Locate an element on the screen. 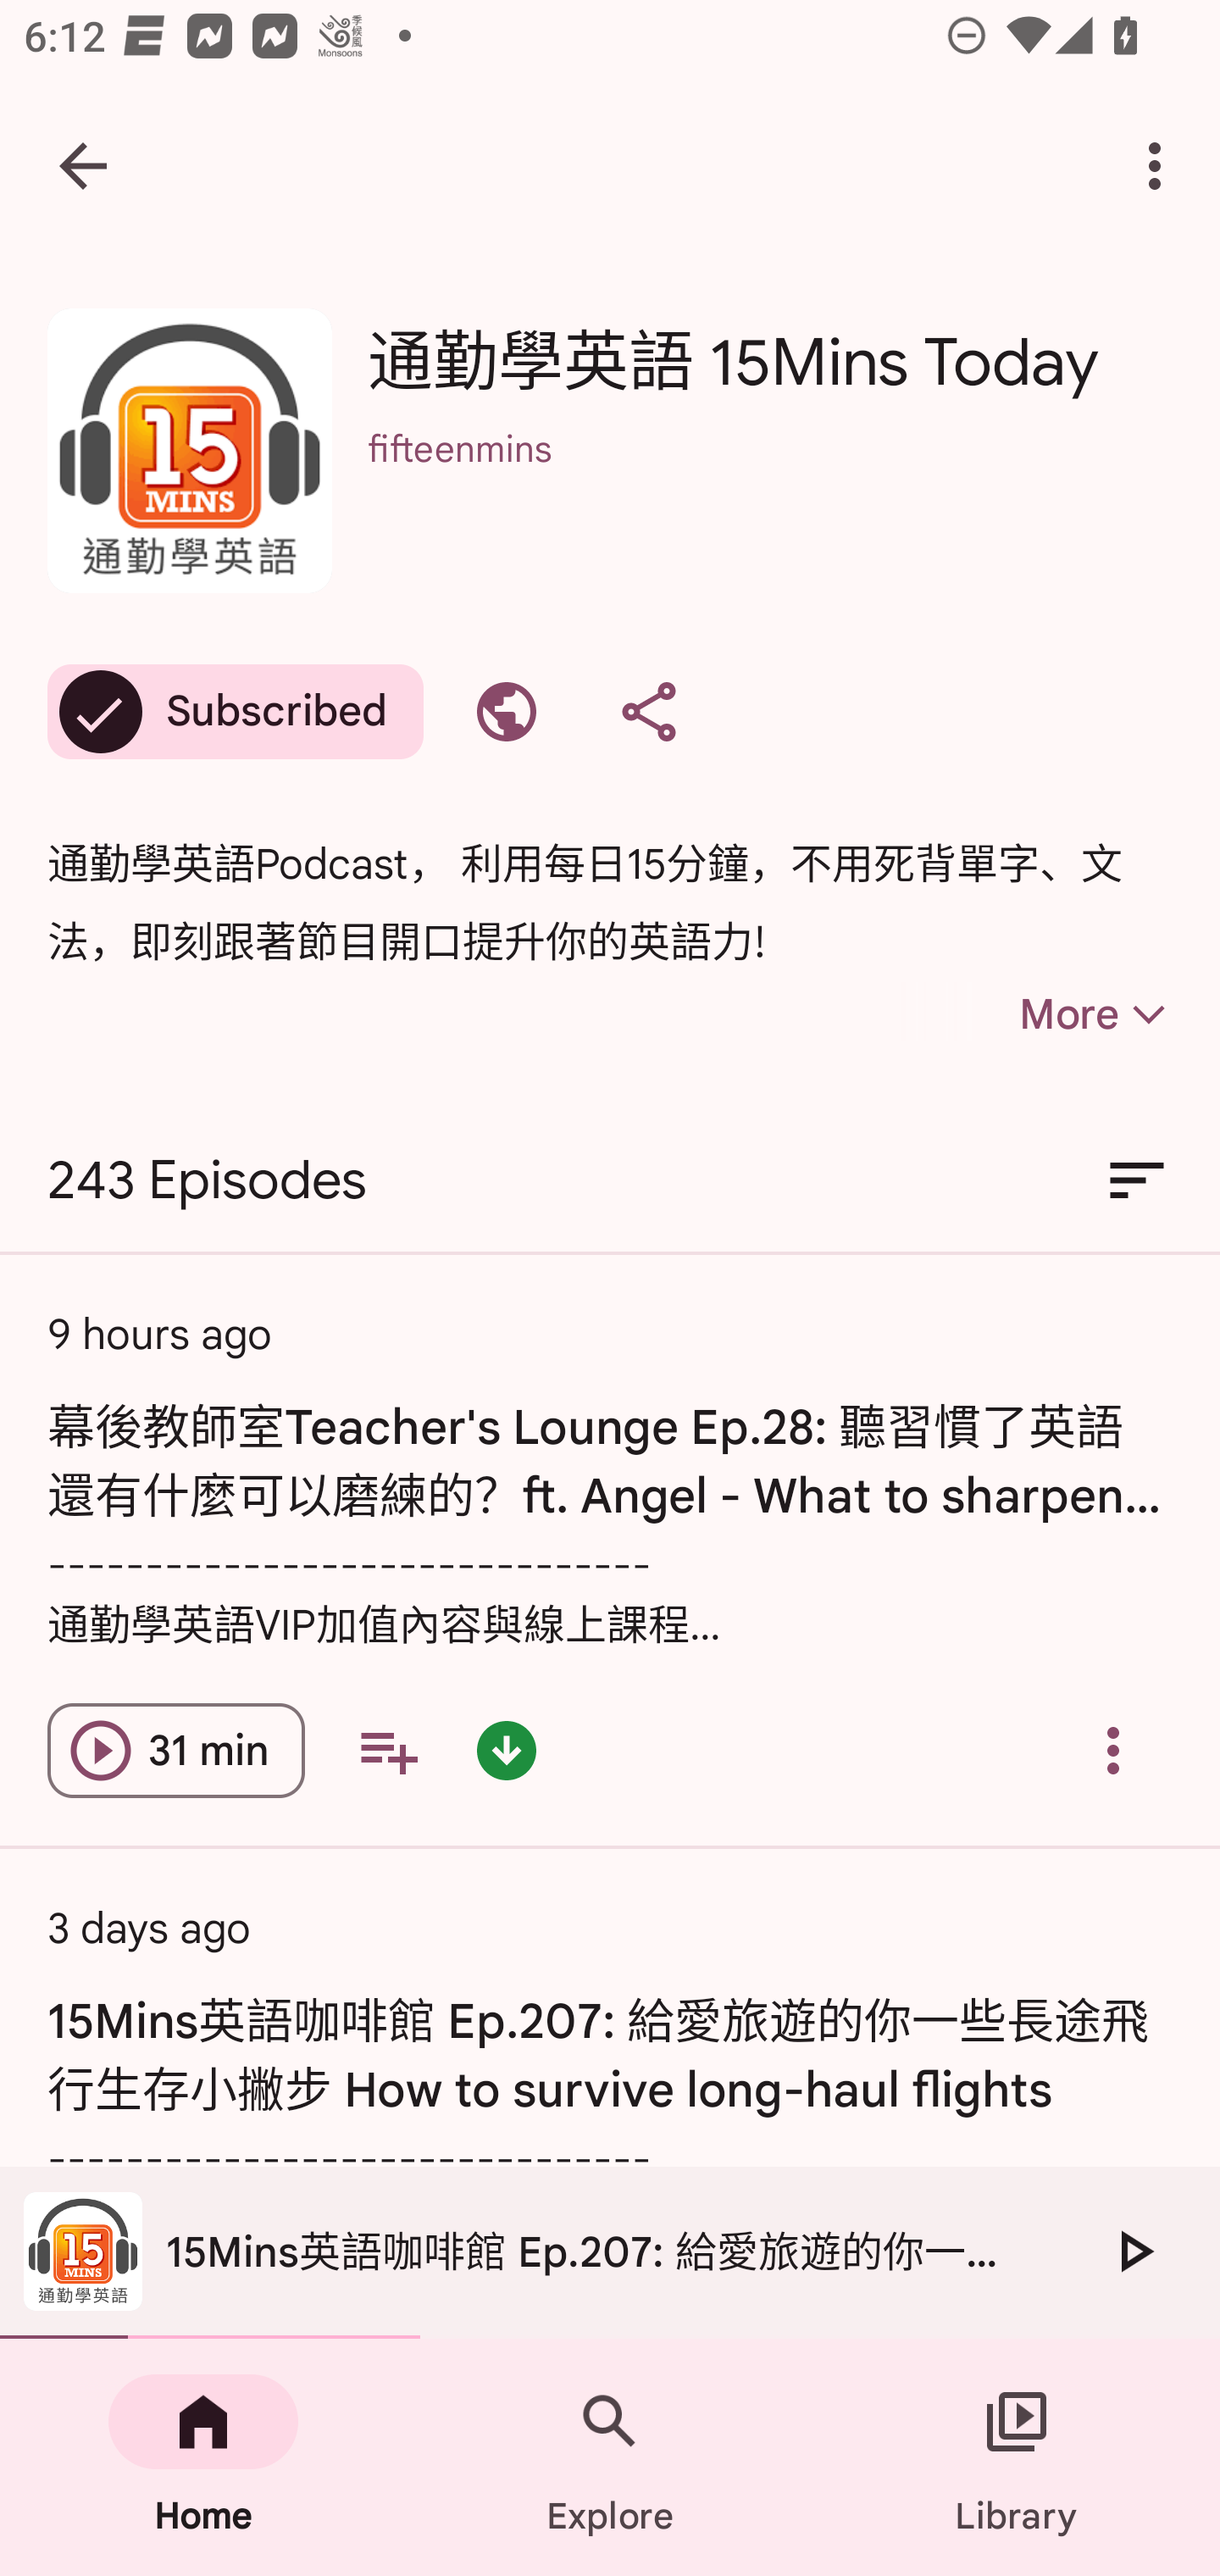  Sort is located at coordinates (1137, 1181).